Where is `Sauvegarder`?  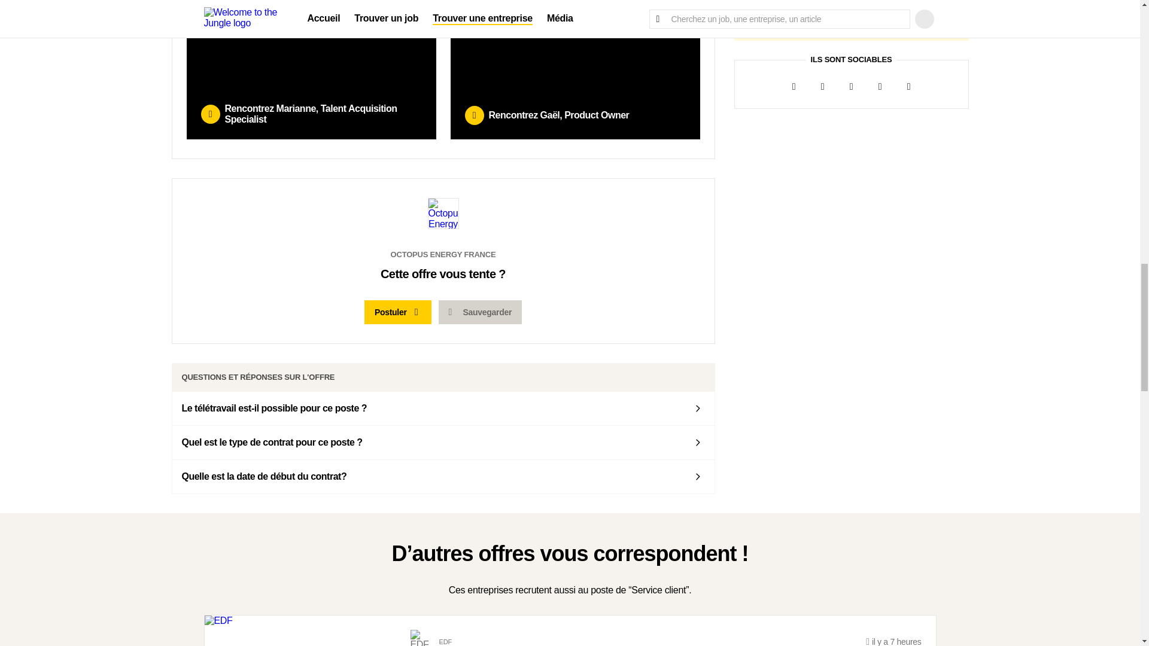 Sauvegarder is located at coordinates (480, 312).